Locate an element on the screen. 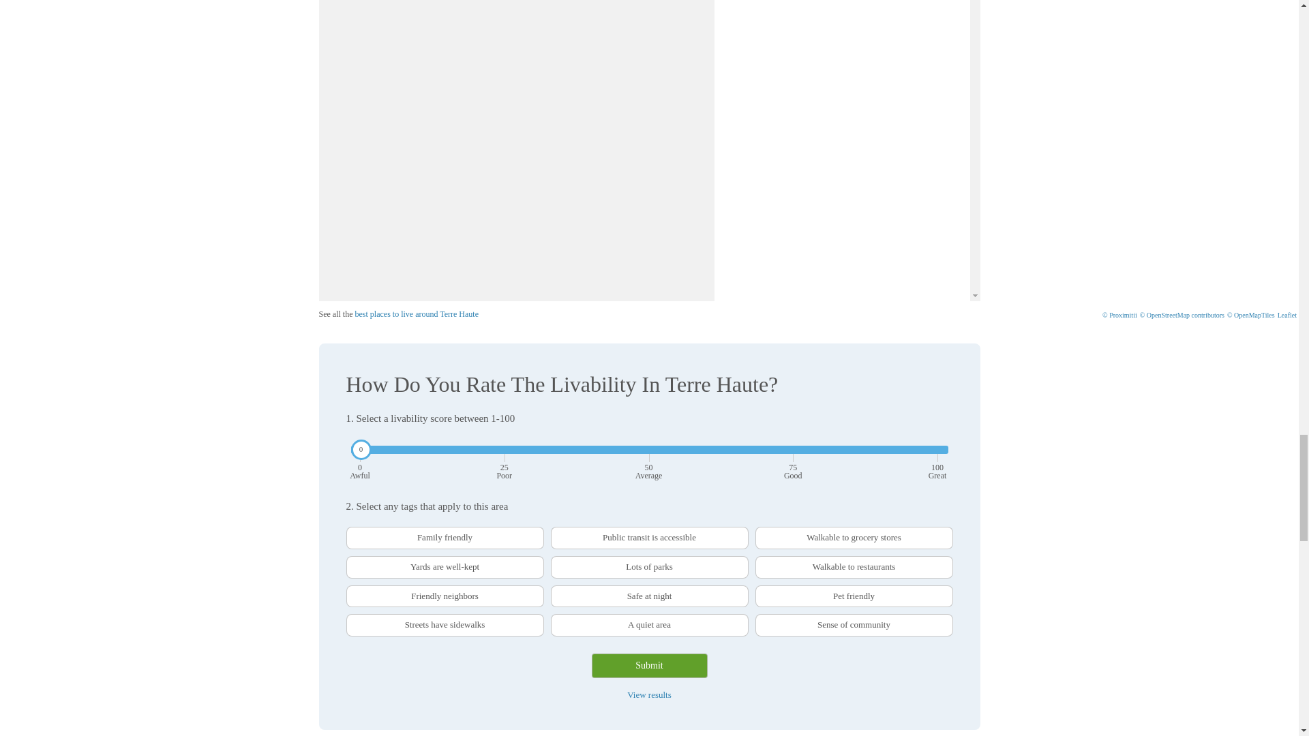 This screenshot has width=1309, height=736. 00004 is located at coordinates (350, 532).